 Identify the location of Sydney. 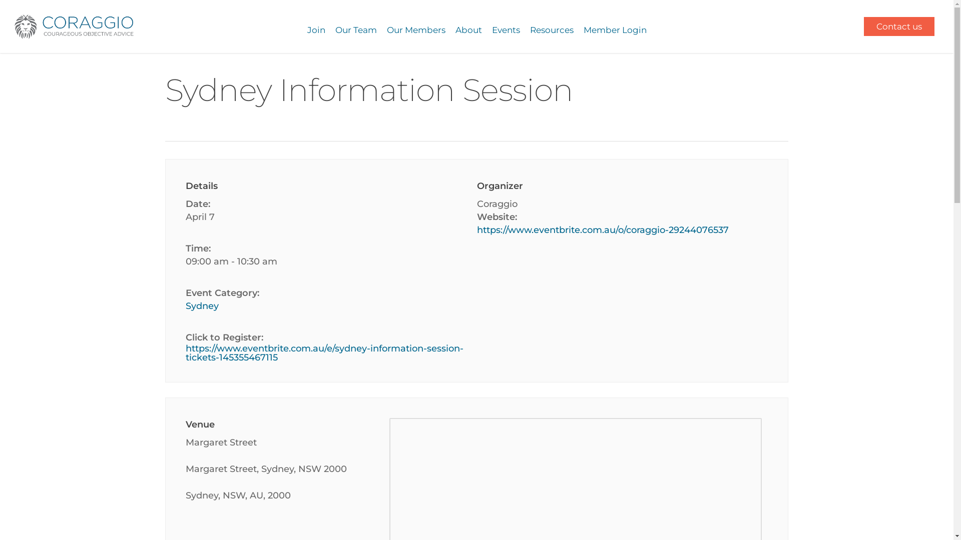
(202, 306).